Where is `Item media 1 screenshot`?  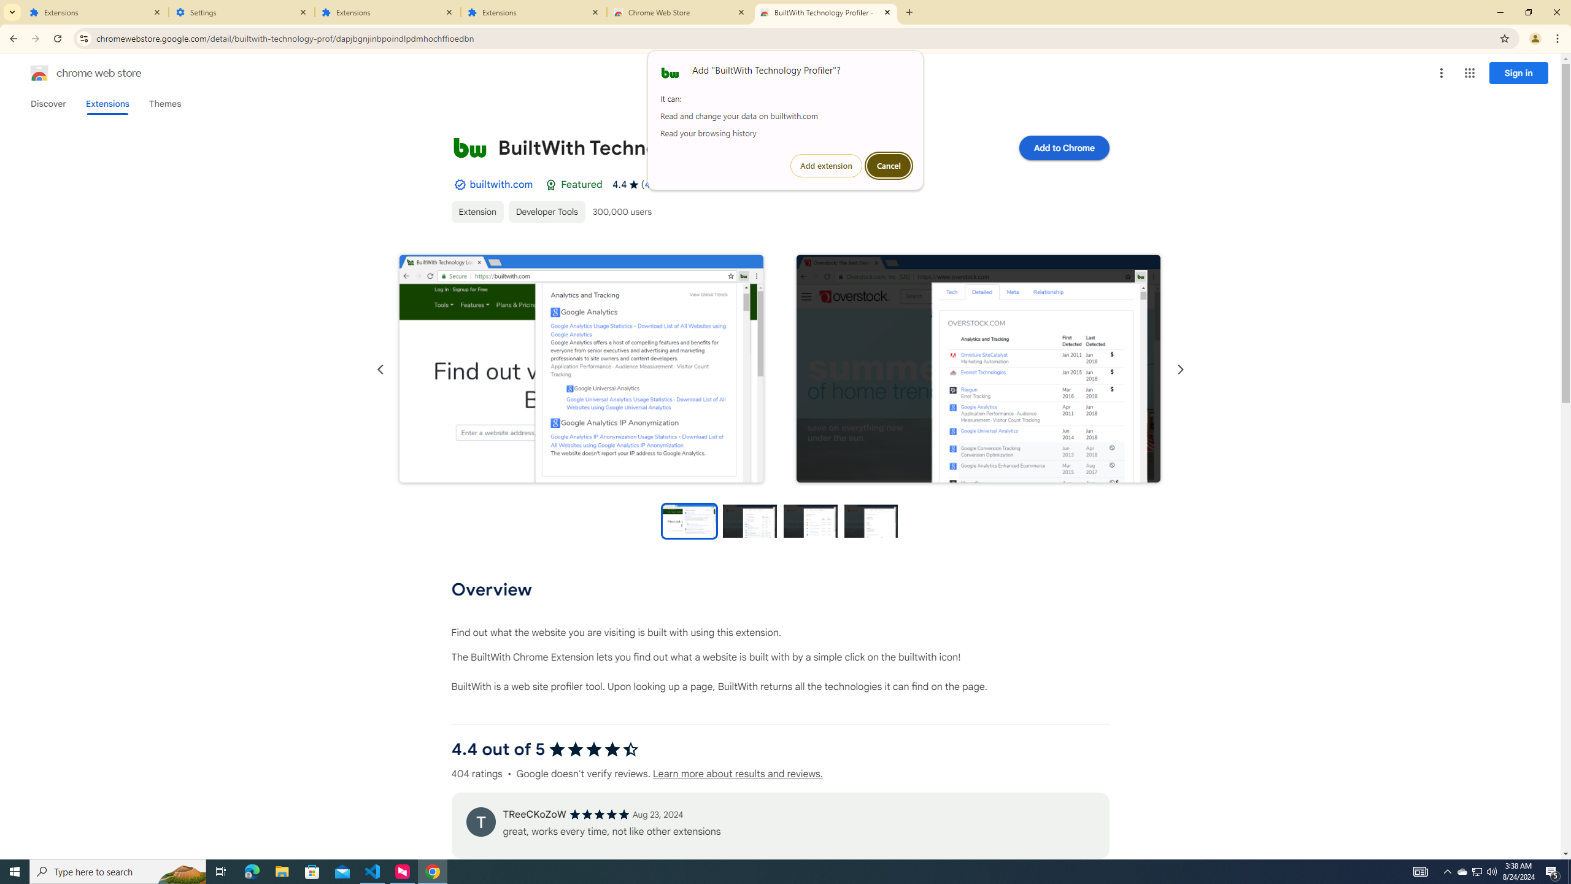
Item media 1 screenshot is located at coordinates (581, 370).